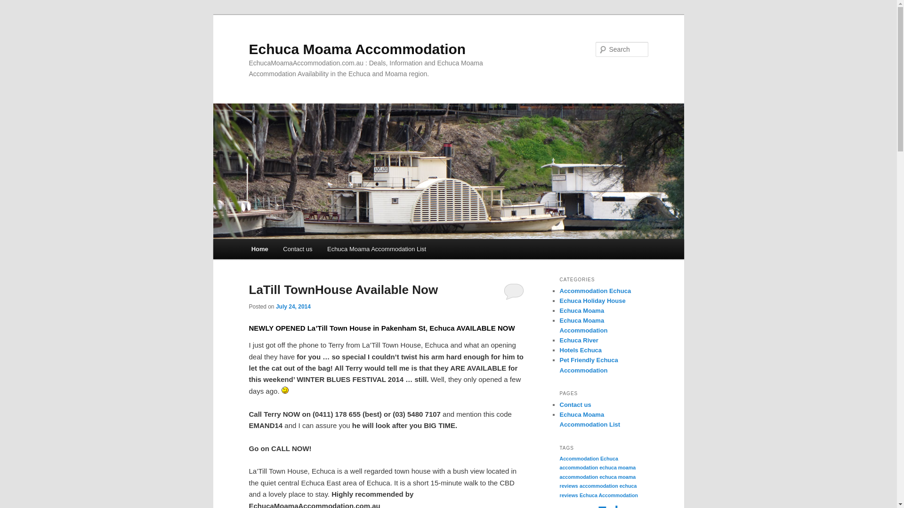 The image size is (904, 508). Describe the element at coordinates (597, 468) in the screenshot. I see `accommodation echuca moama` at that location.